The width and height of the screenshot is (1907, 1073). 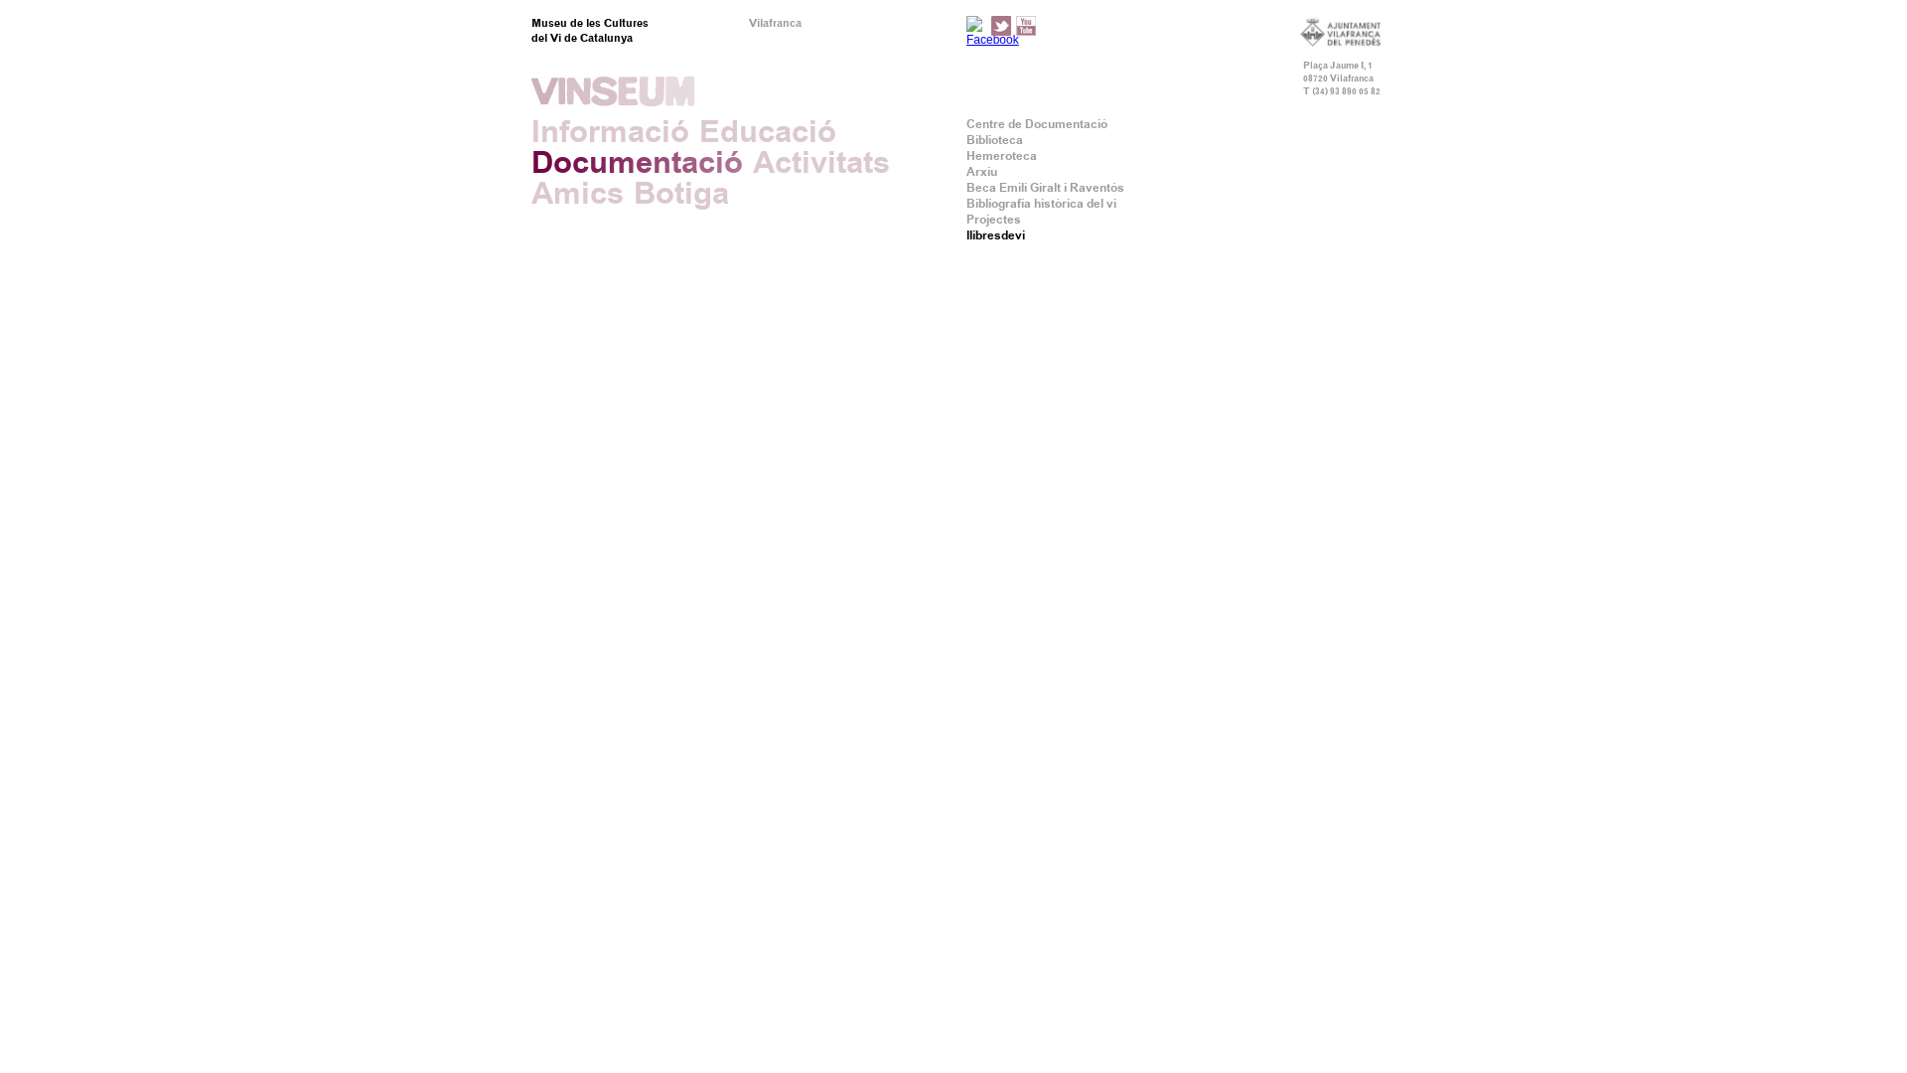 I want to click on Botiga, so click(x=681, y=193).